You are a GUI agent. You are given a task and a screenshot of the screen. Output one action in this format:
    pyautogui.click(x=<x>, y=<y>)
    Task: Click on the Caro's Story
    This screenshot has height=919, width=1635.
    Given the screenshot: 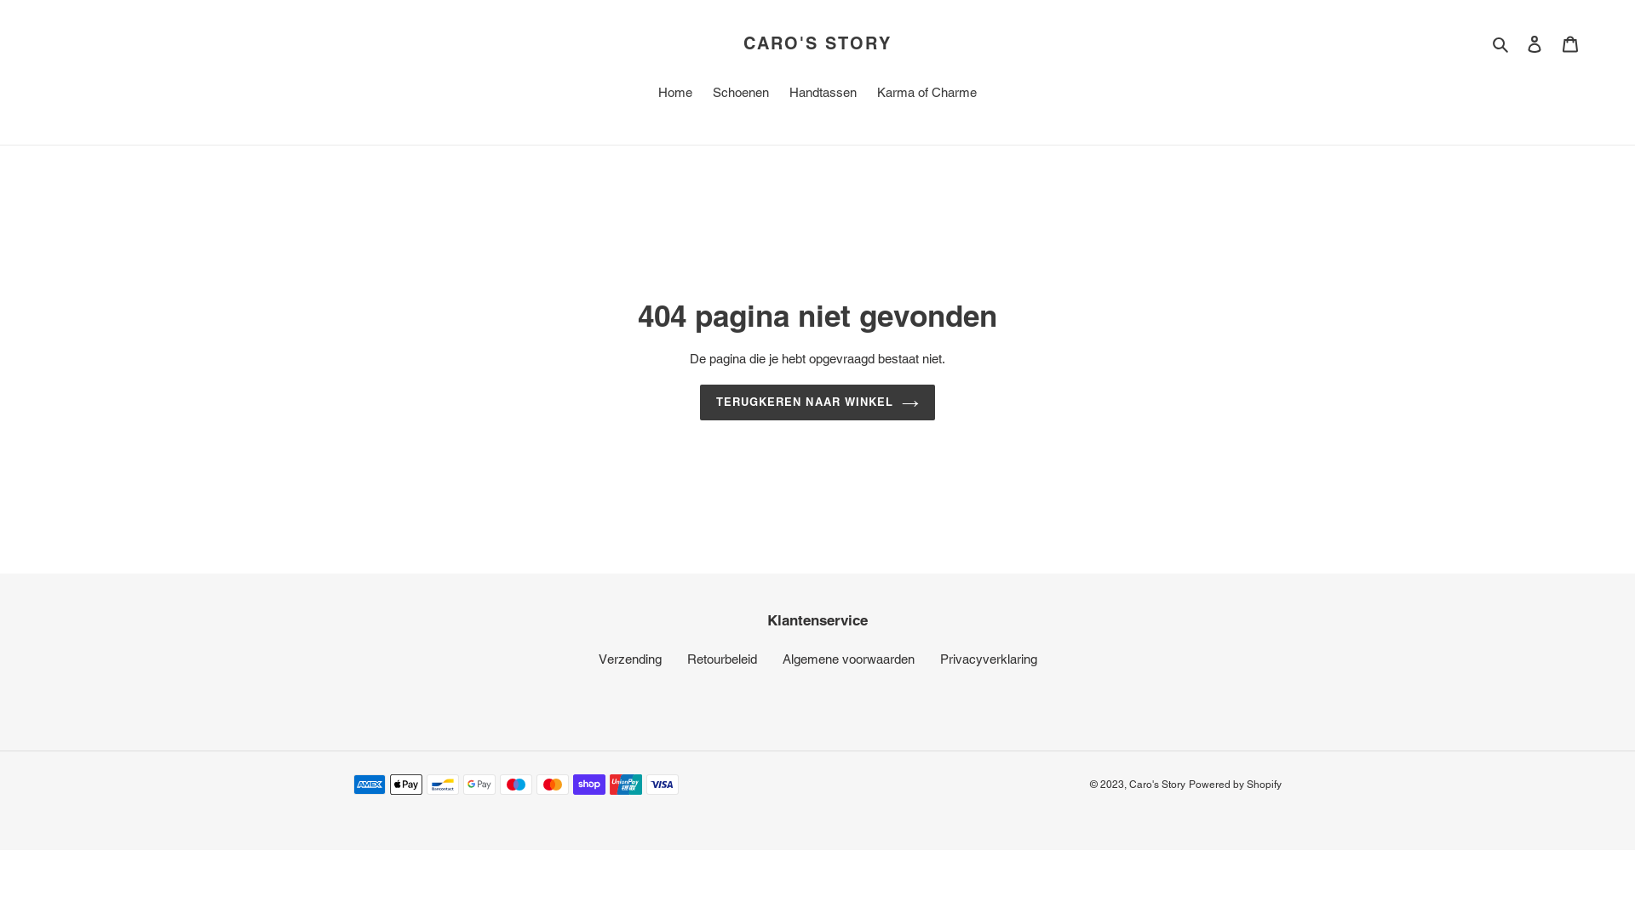 What is the action you would take?
    pyautogui.click(x=1157, y=785)
    